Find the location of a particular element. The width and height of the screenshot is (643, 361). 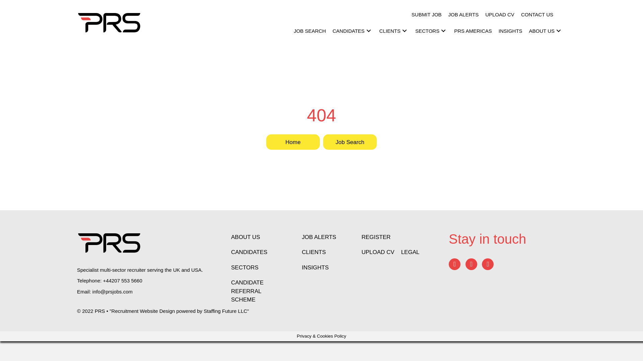

PRS logo is located at coordinates (109, 23).